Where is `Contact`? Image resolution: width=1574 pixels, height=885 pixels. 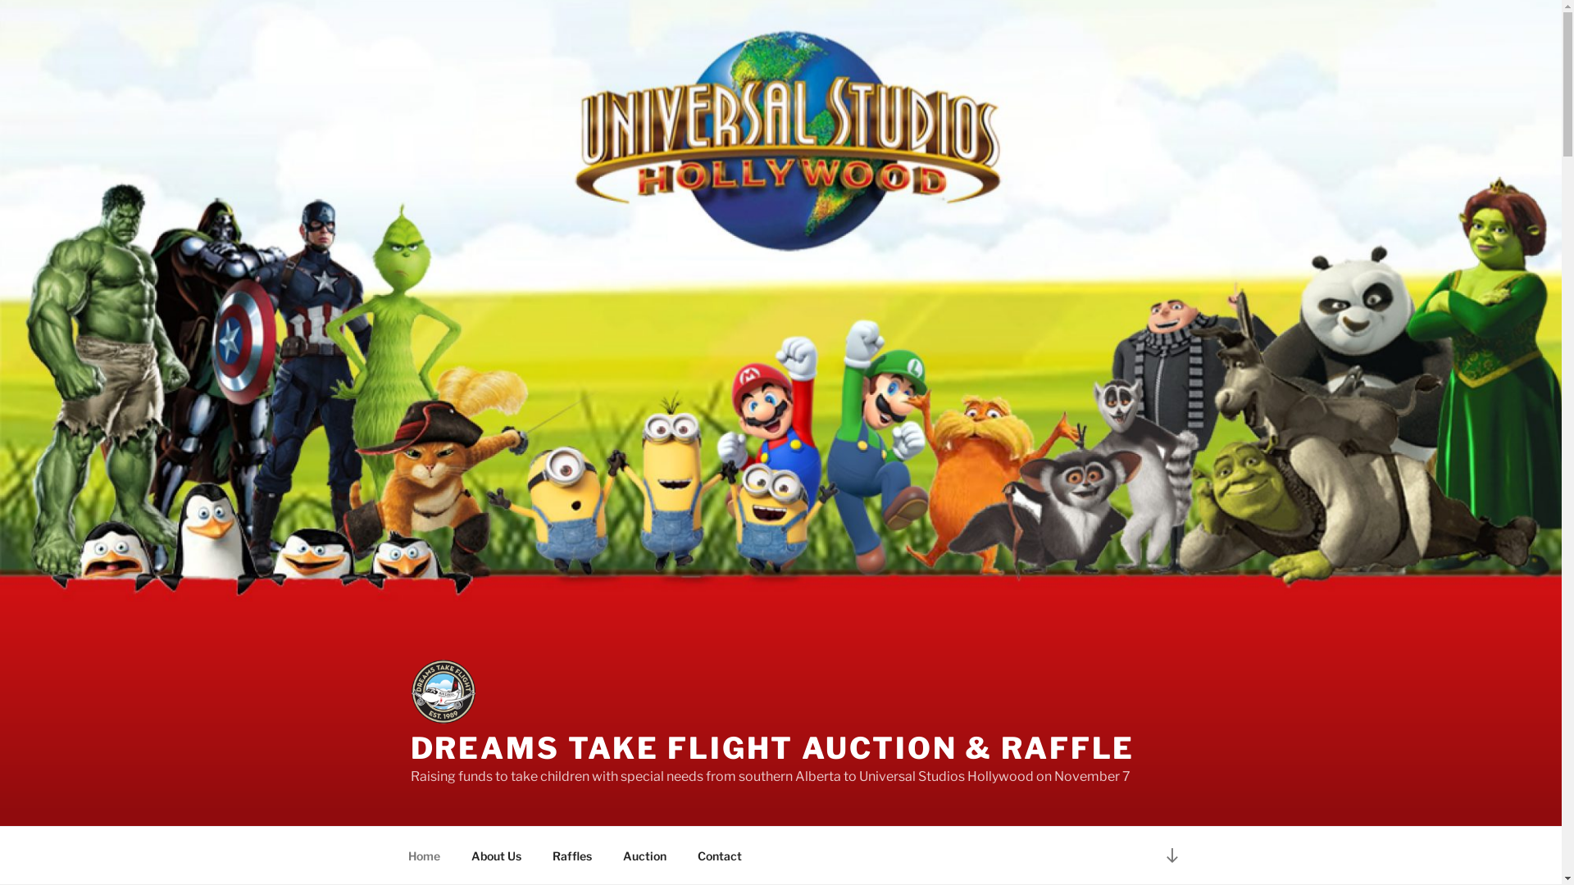 Contact is located at coordinates (720, 855).